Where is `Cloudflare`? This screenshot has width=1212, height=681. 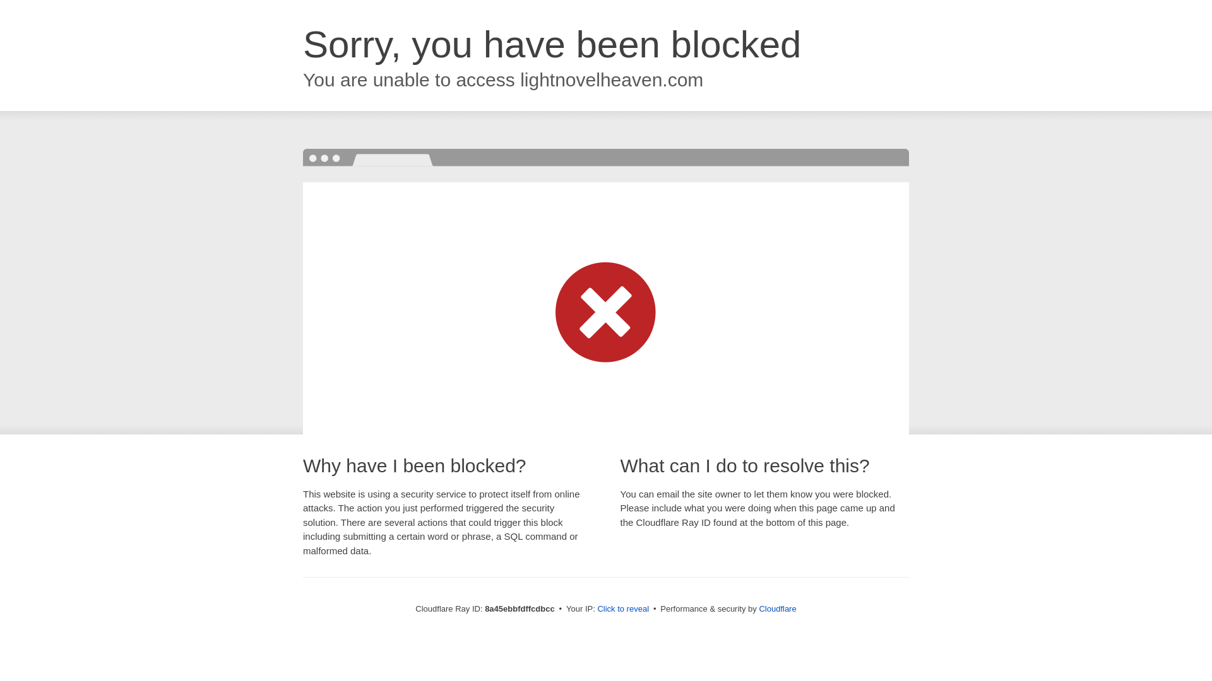 Cloudflare is located at coordinates (777, 608).